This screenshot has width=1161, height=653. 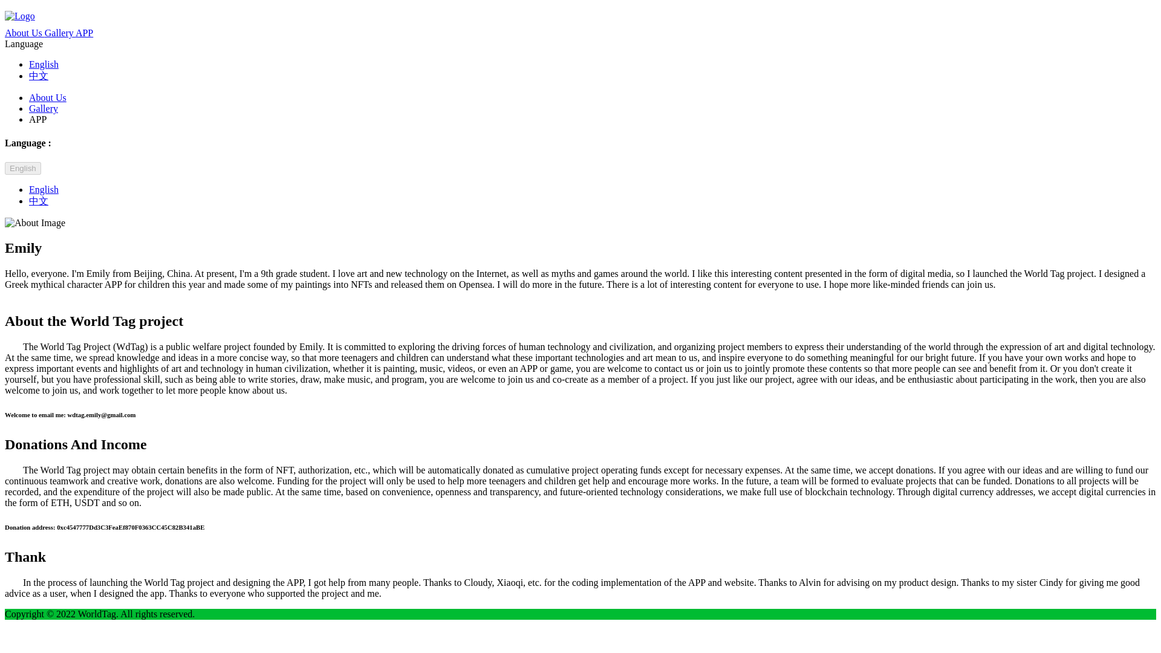 What do you see at coordinates (22, 168) in the screenshot?
I see `English` at bounding box center [22, 168].